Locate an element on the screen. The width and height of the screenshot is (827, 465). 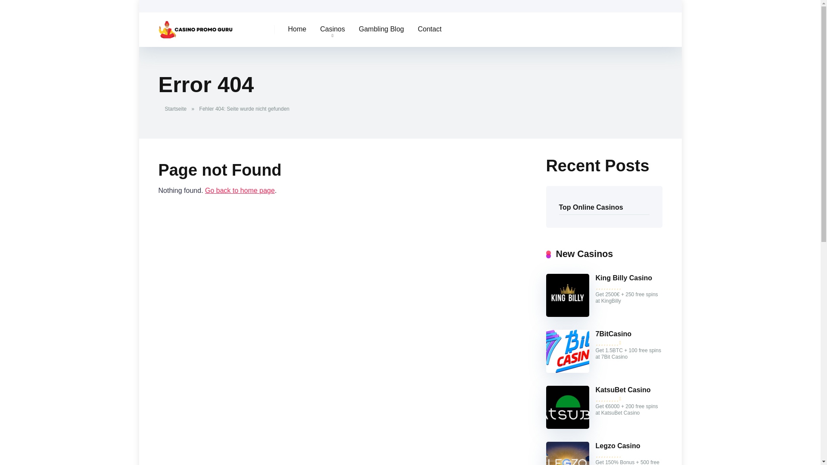
CasinoPromoGuru.com - Online Casino Bonuses is located at coordinates (196, 26).